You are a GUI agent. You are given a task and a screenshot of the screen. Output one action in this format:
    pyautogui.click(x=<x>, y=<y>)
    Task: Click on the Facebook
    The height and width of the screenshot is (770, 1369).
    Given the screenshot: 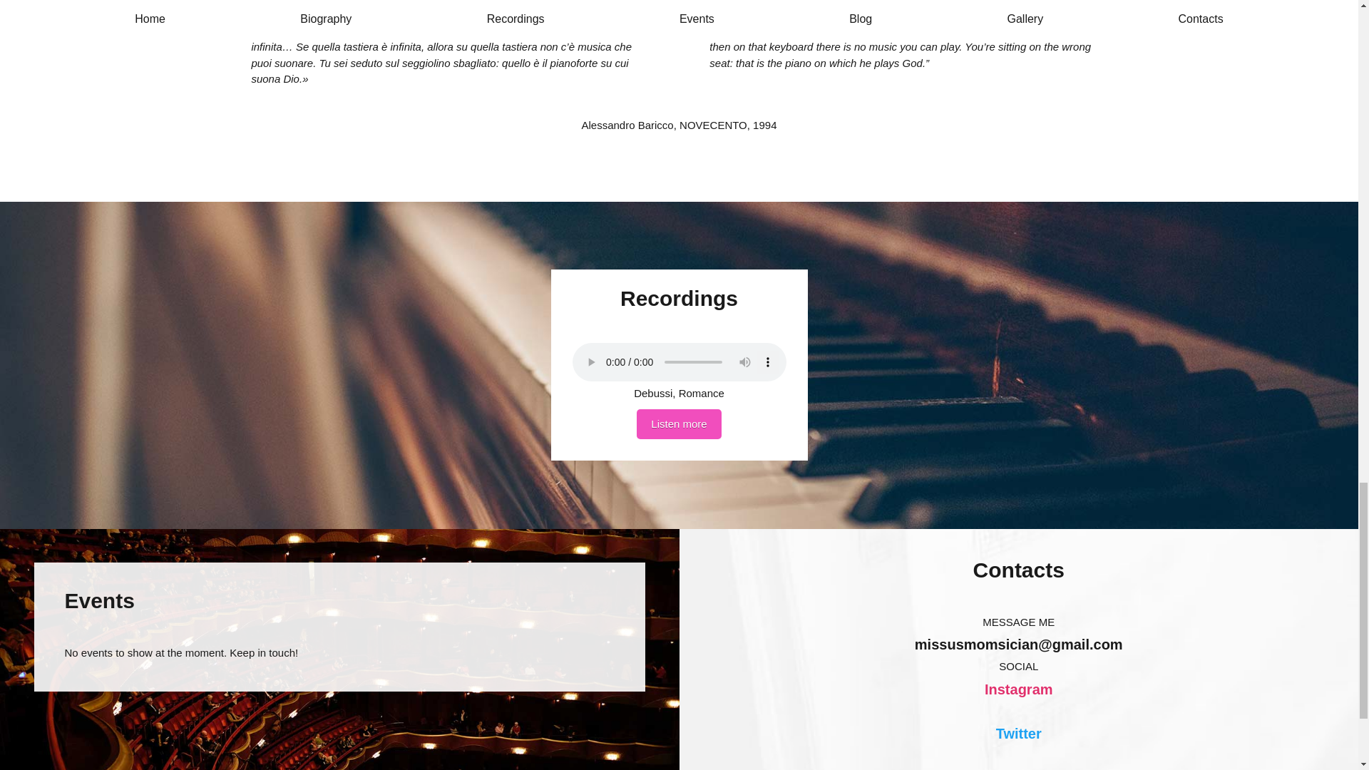 What is the action you would take?
    pyautogui.click(x=1018, y=767)
    